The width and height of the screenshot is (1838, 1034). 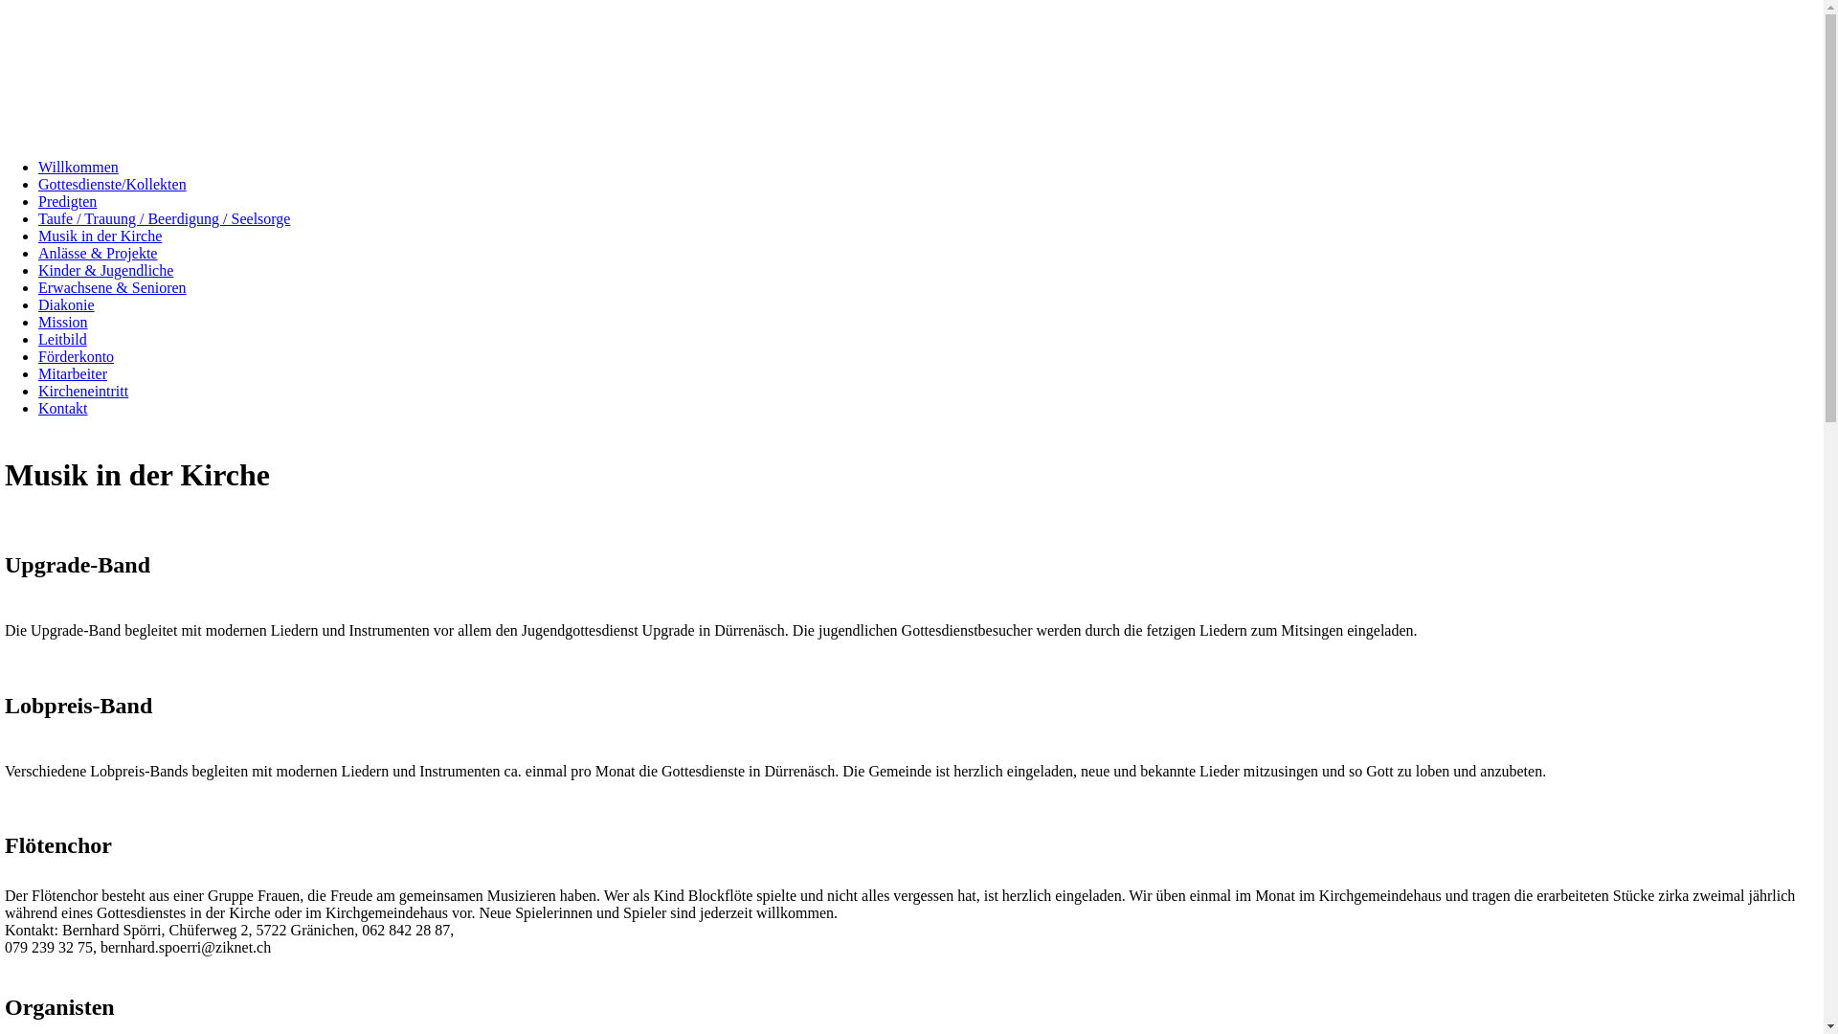 What do you see at coordinates (83, 391) in the screenshot?
I see `Kircheneintritt` at bounding box center [83, 391].